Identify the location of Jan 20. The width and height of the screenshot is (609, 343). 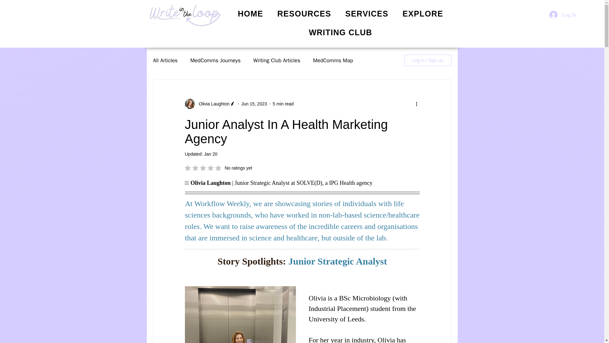
(211, 154).